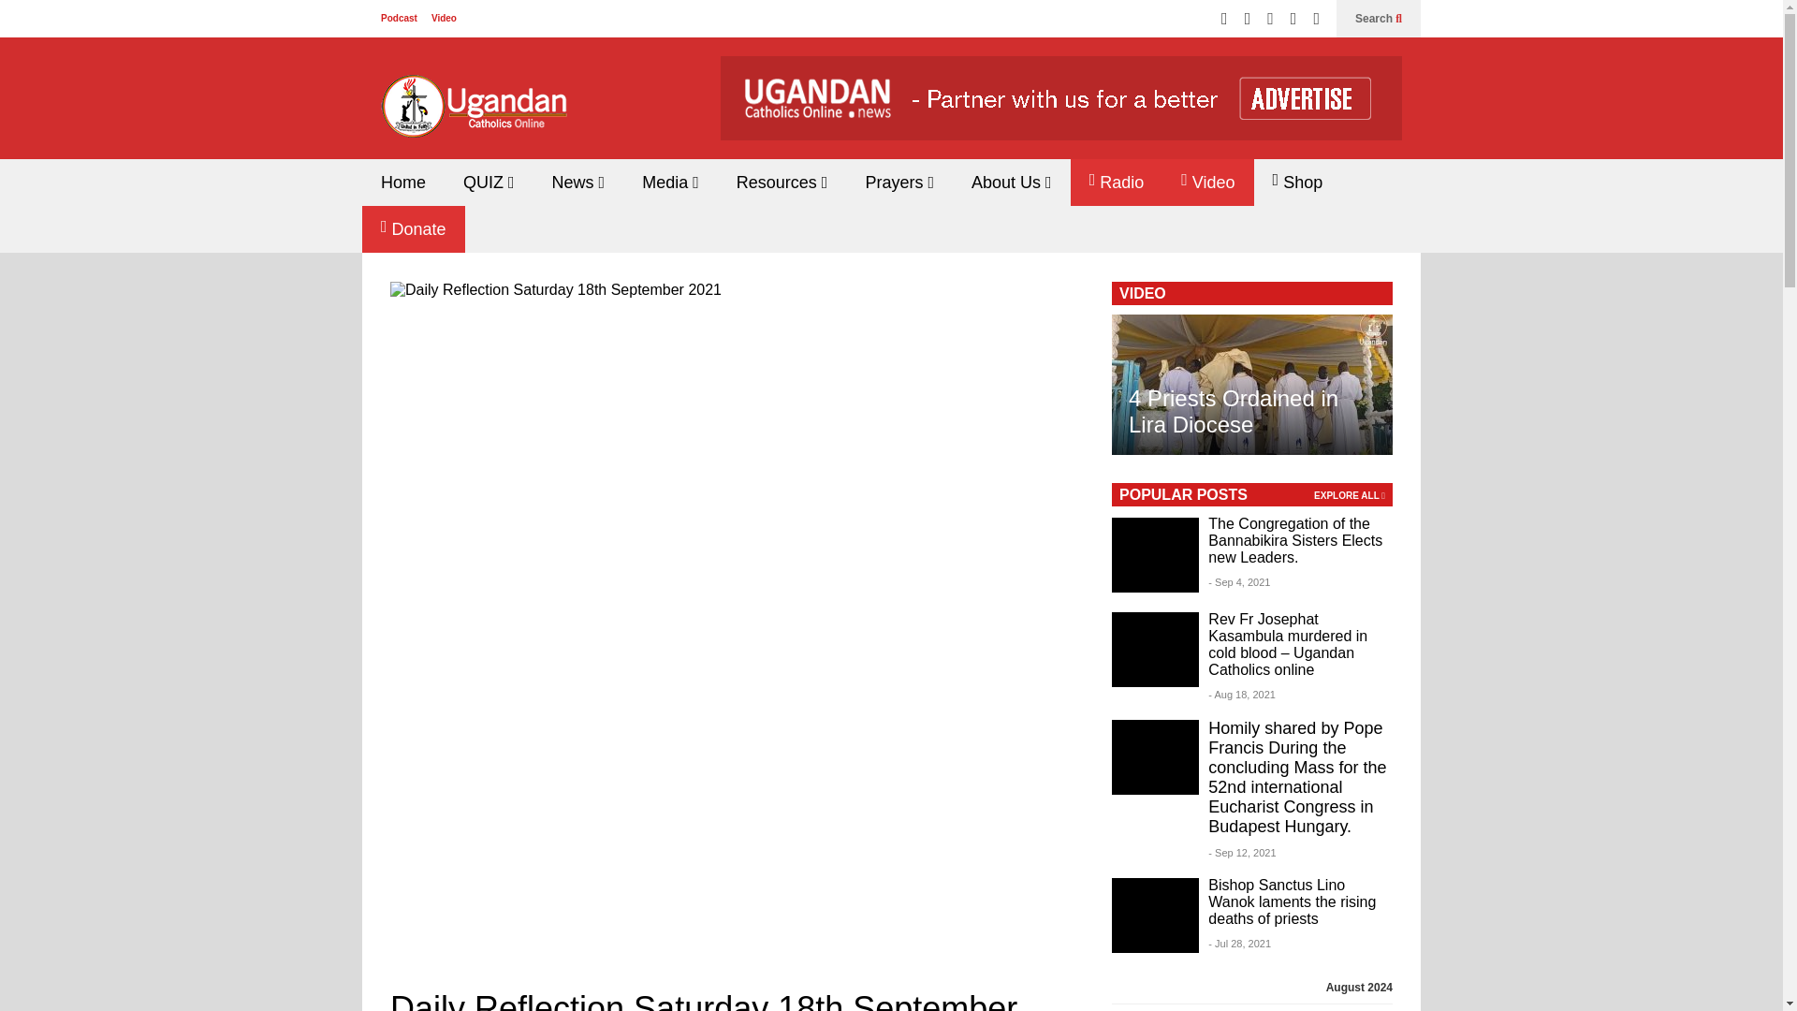 The height and width of the screenshot is (1011, 1797). I want to click on Video, so click(1207, 182).